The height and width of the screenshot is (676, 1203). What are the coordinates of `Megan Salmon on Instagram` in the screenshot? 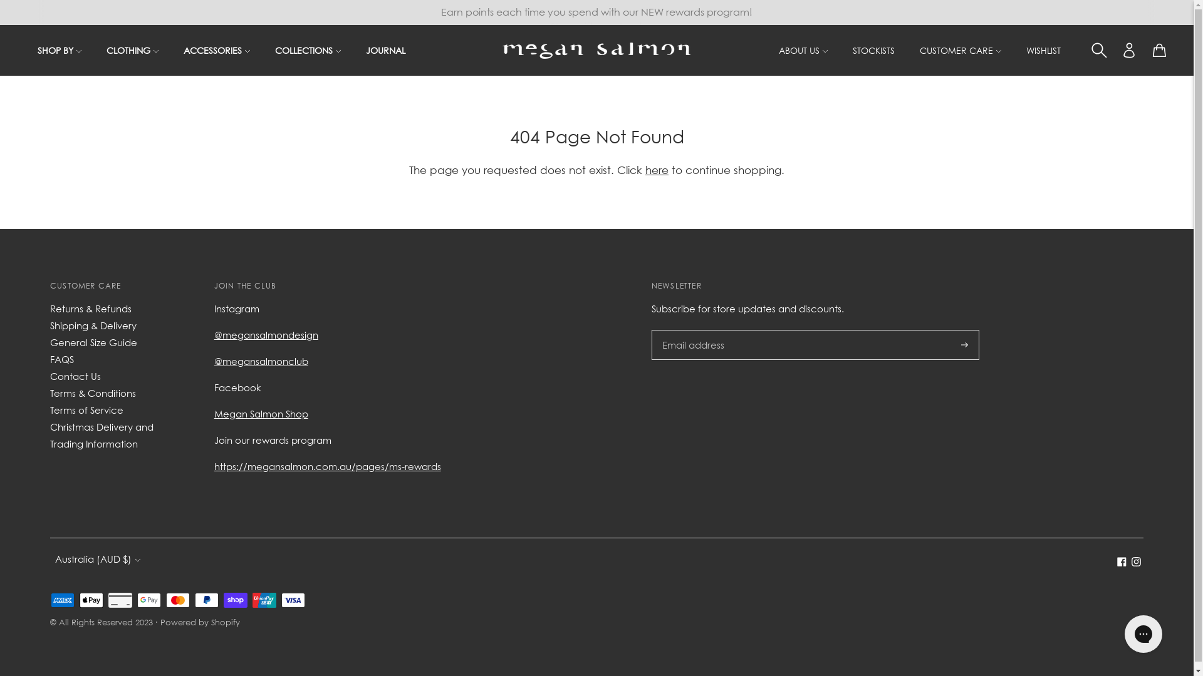 It's located at (1137, 563).